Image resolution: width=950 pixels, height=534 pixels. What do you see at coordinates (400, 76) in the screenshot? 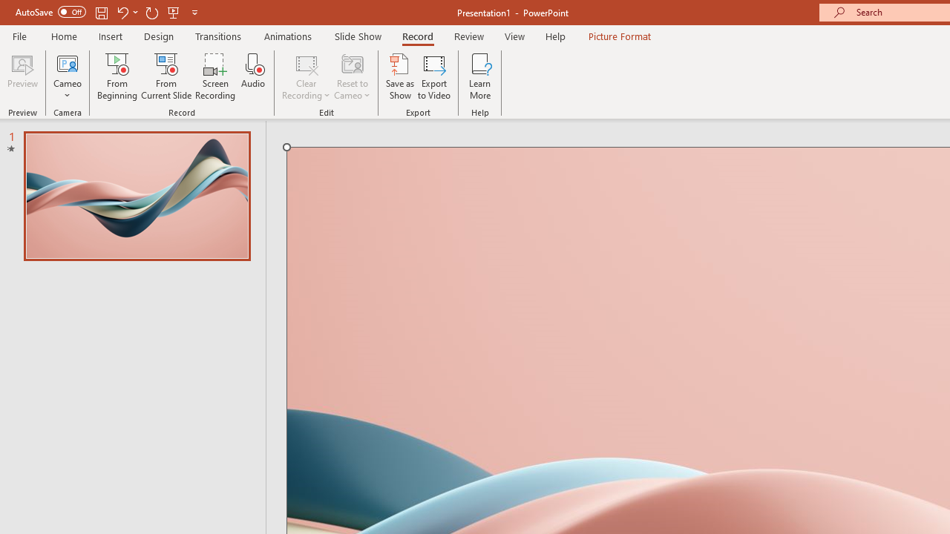
I see `Save as Show` at bounding box center [400, 76].